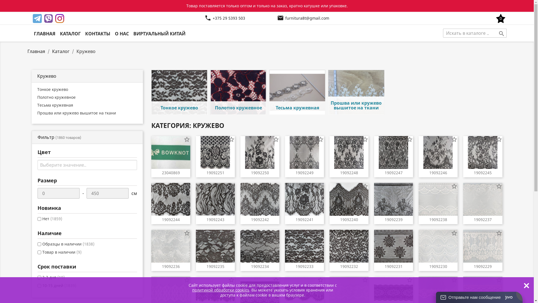  I want to click on star_border, so click(454, 233).